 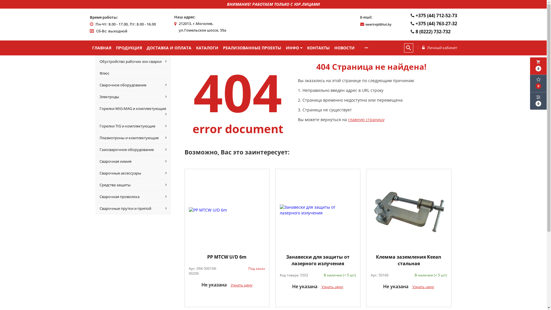 I want to click on +375 (44) 763-27-32, so click(x=433, y=24).